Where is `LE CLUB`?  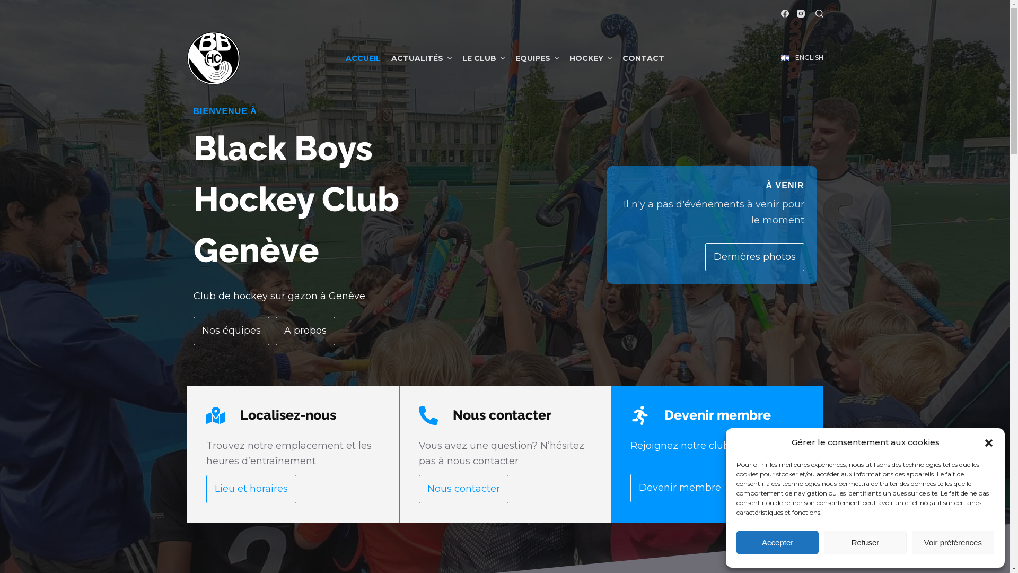
LE CLUB is located at coordinates (484, 58).